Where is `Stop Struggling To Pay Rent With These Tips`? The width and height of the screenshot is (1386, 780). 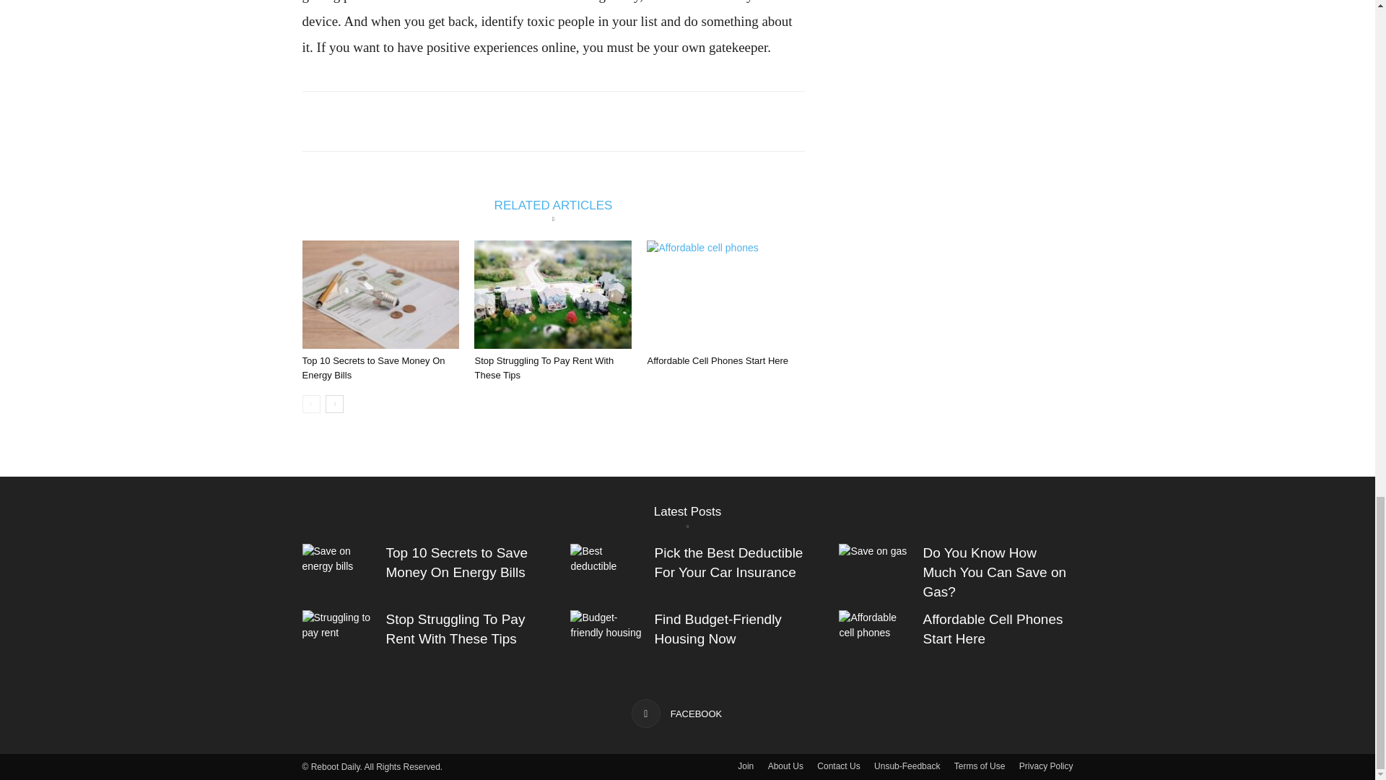
Stop Struggling To Pay Rent With These Tips is located at coordinates (553, 294).